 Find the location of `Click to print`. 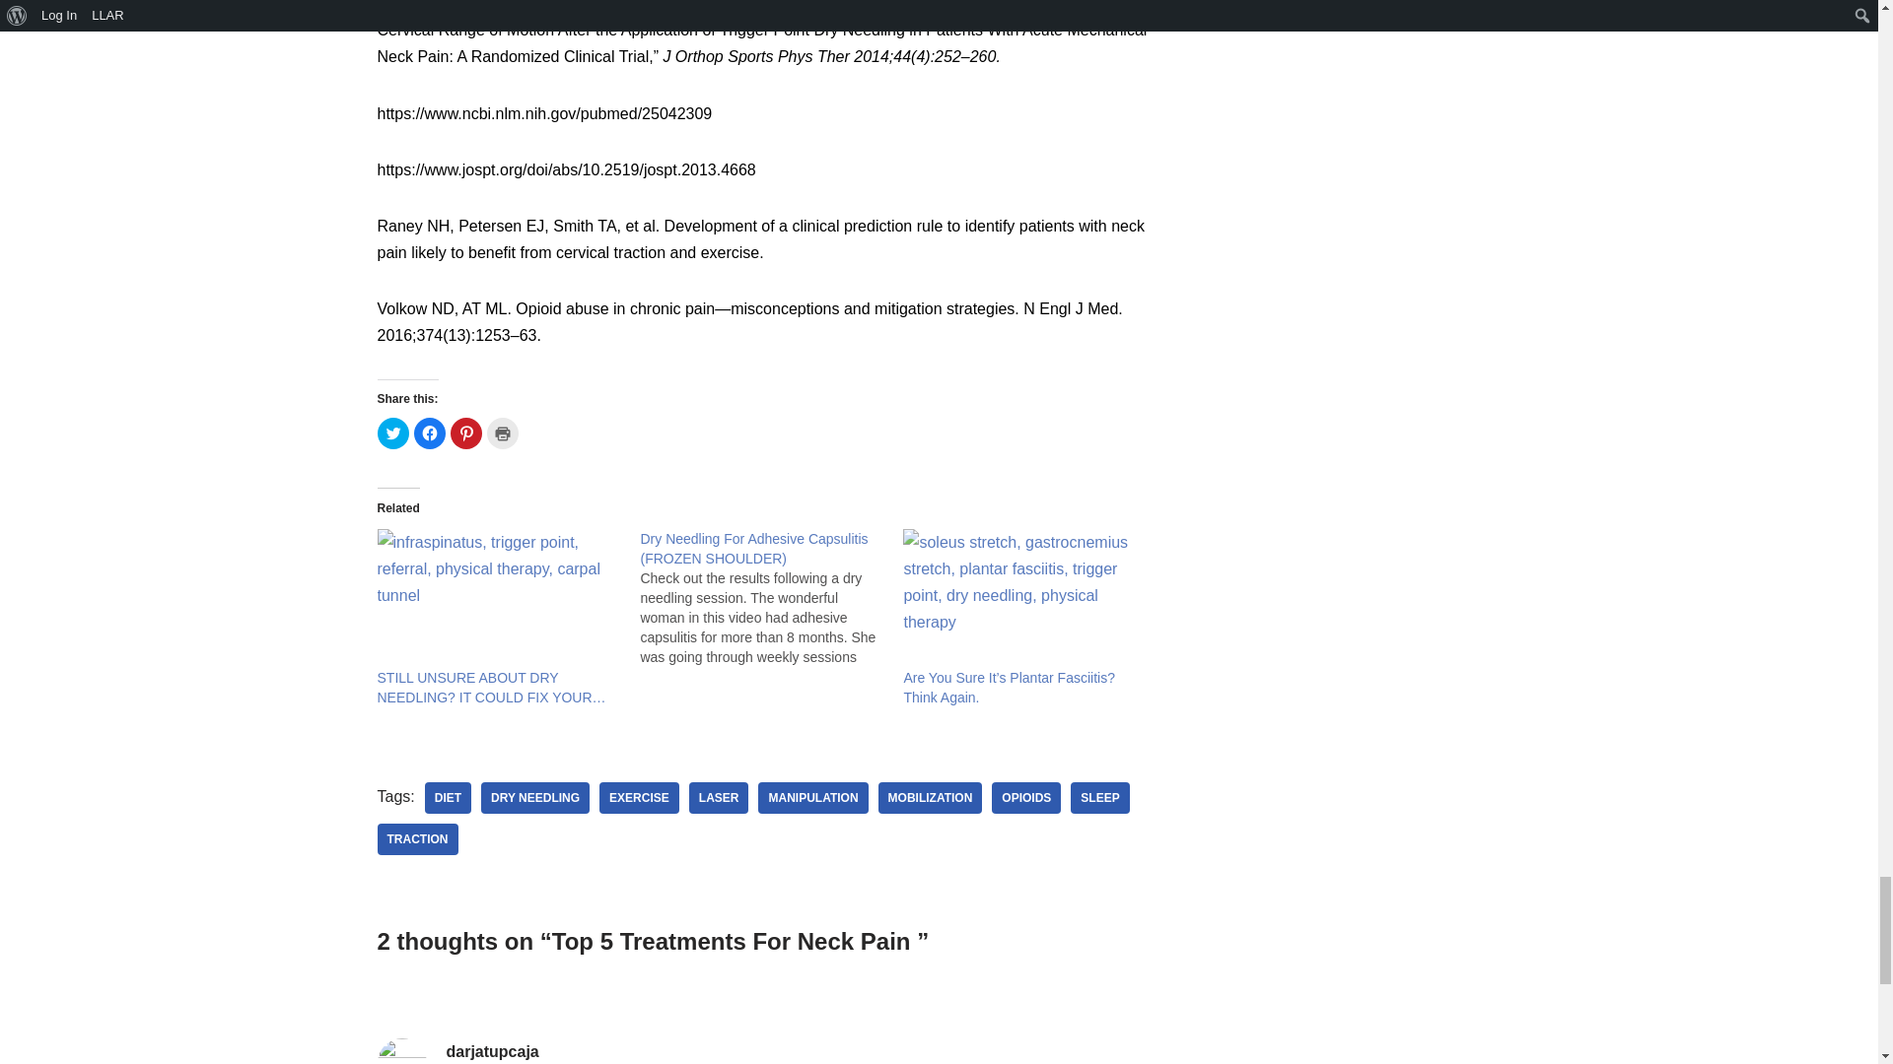

Click to print is located at coordinates (503, 433).